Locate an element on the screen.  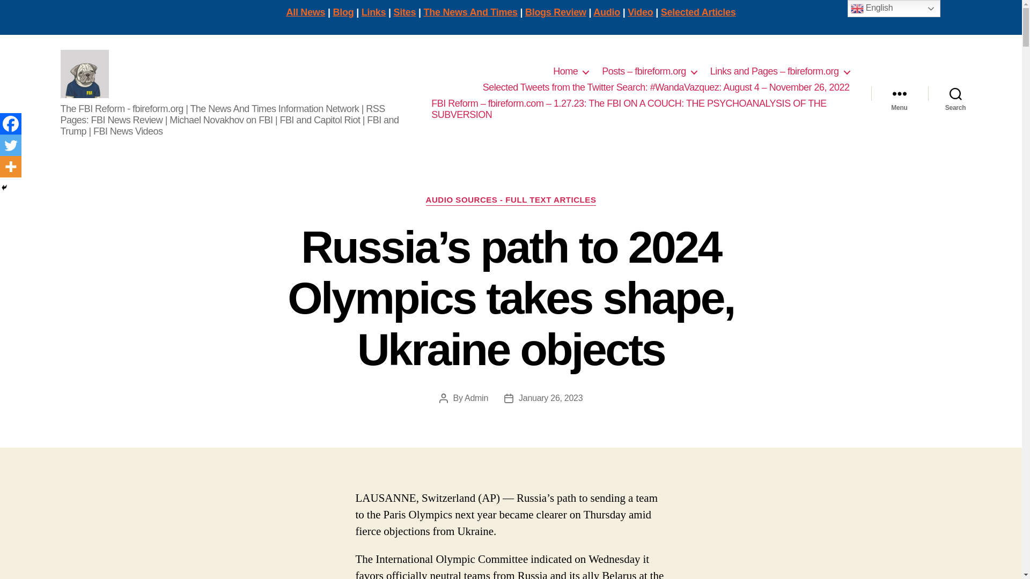
All News is located at coordinates (306, 12).